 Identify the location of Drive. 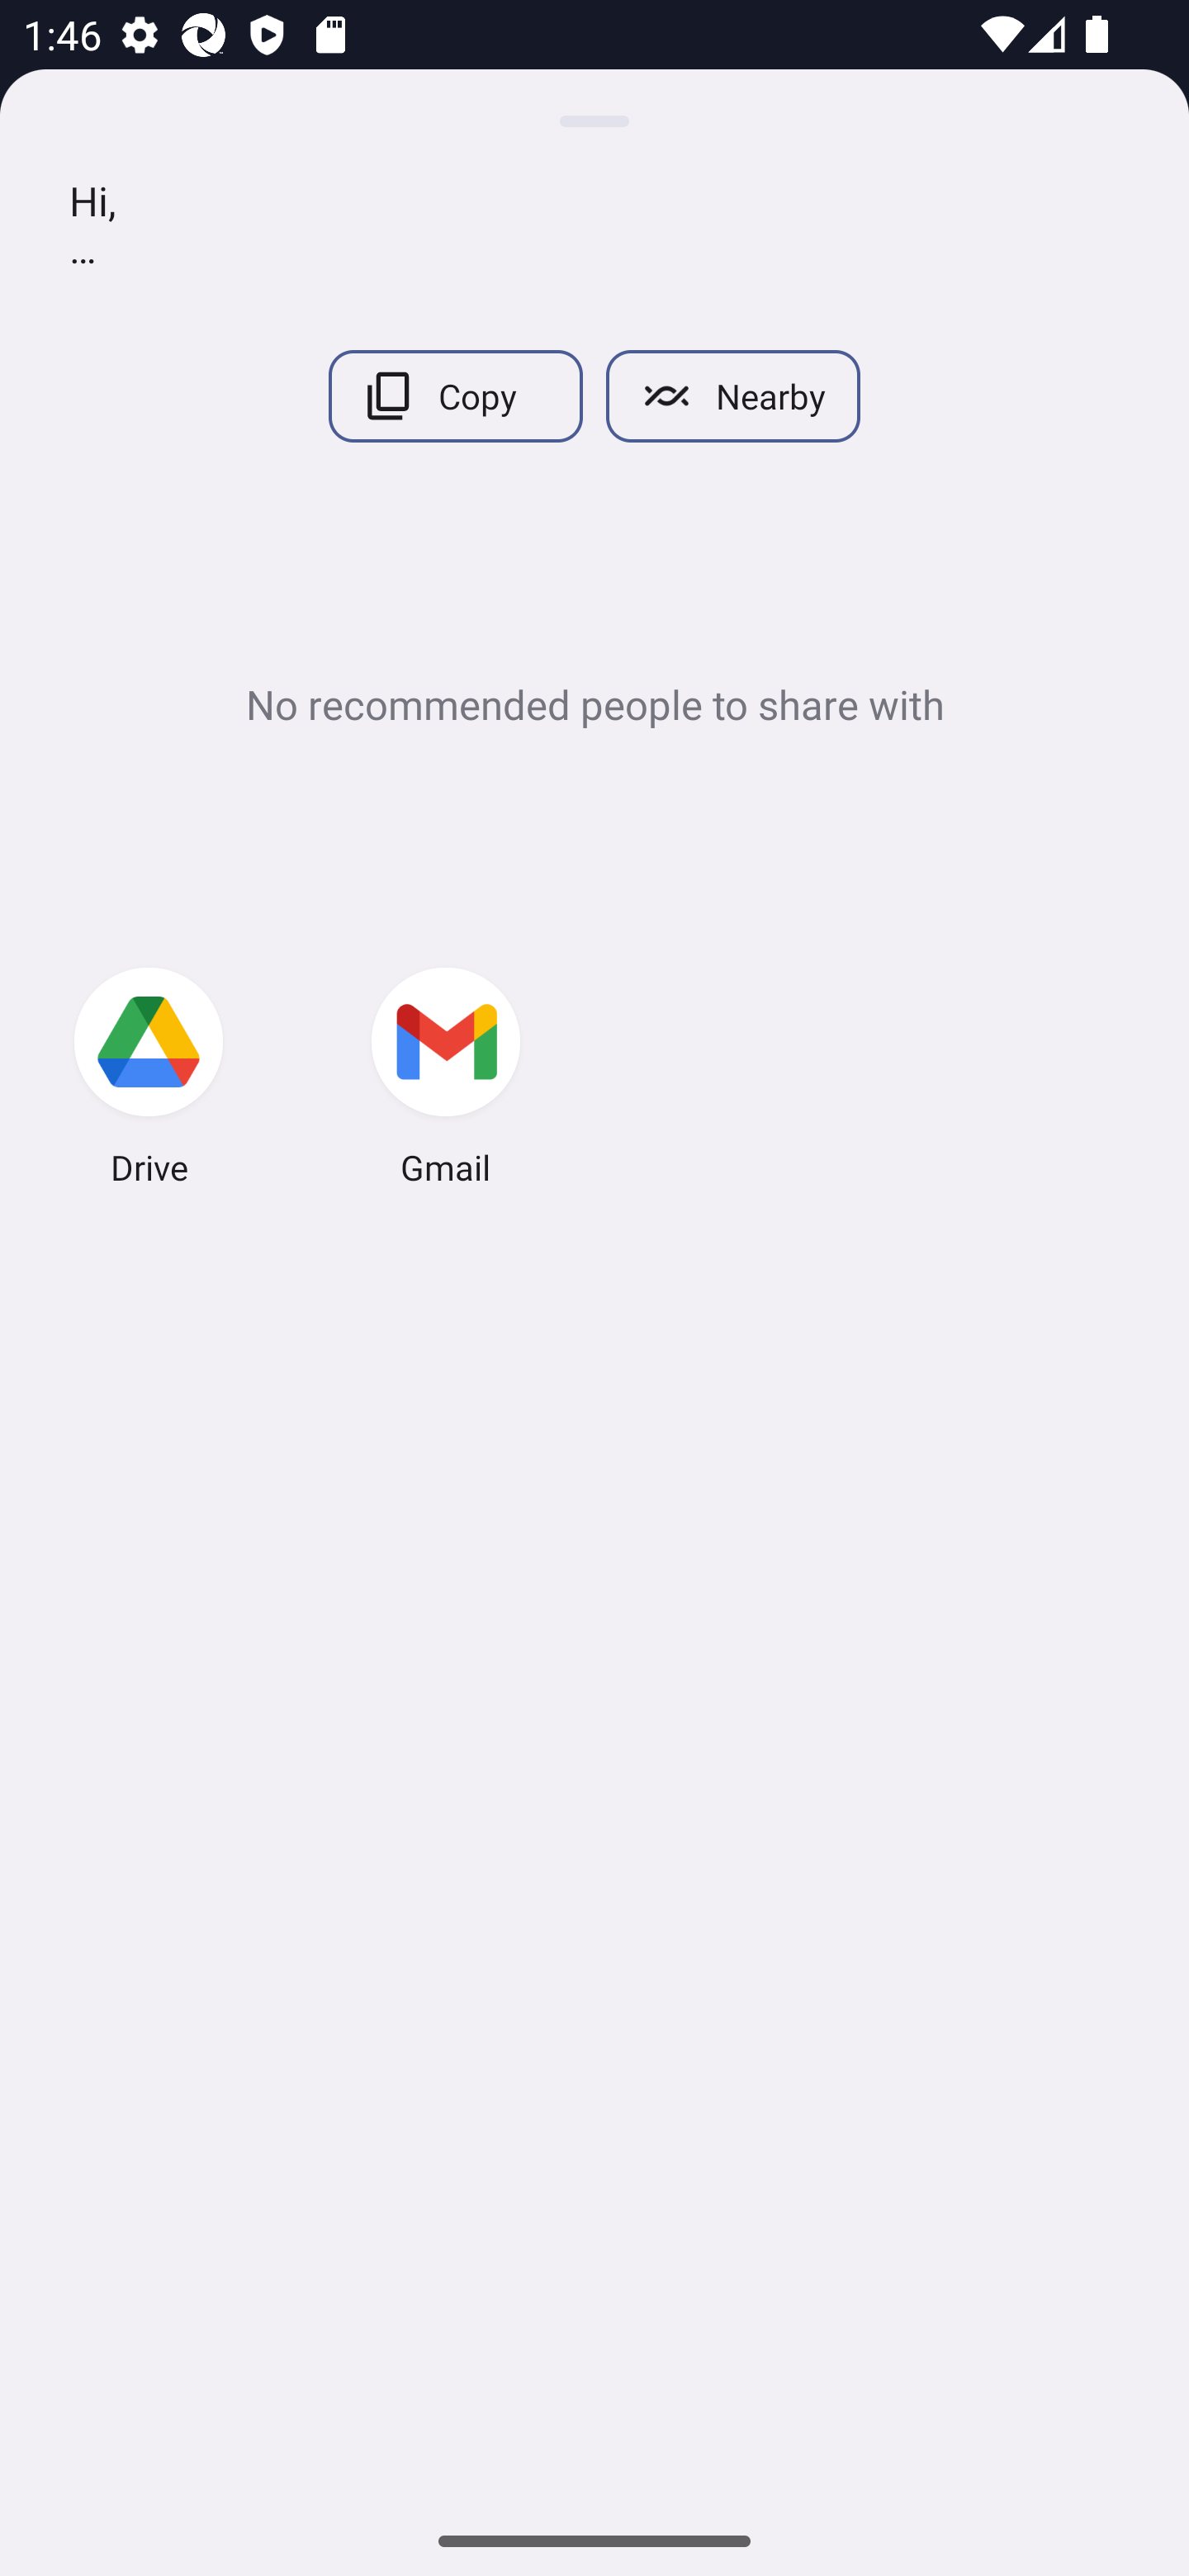
(149, 1082).